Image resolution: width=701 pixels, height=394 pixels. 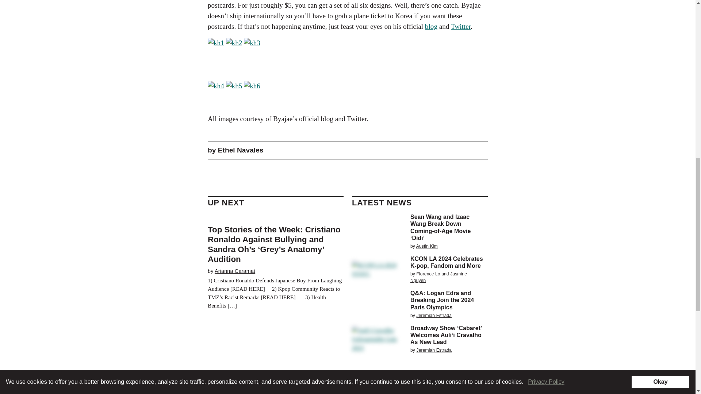 What do you see at coordinates (460, 26) in the screenshot?
I see `Twitter` at bounding box center [460, 26].